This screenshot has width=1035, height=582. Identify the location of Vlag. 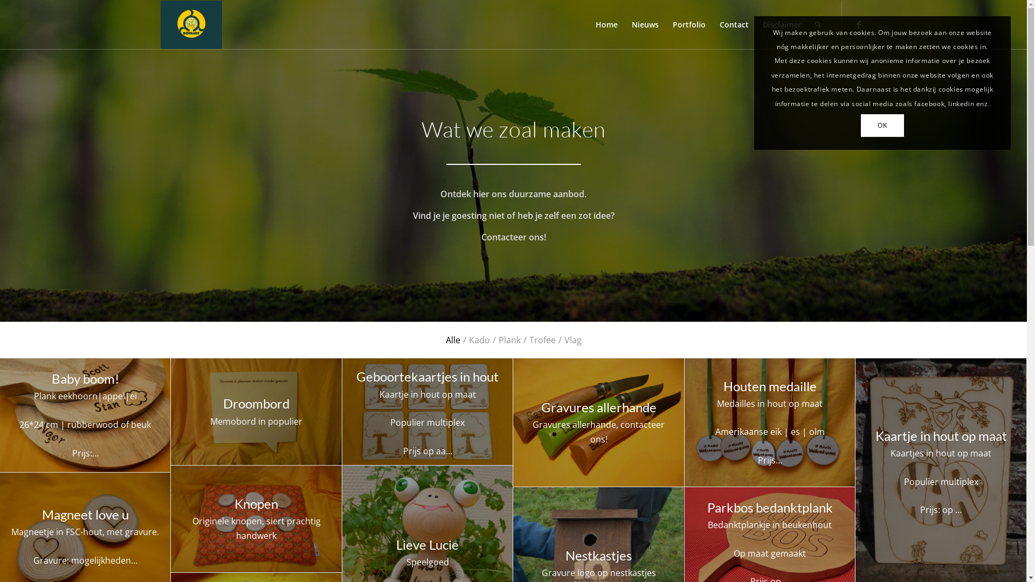
(572, 340).